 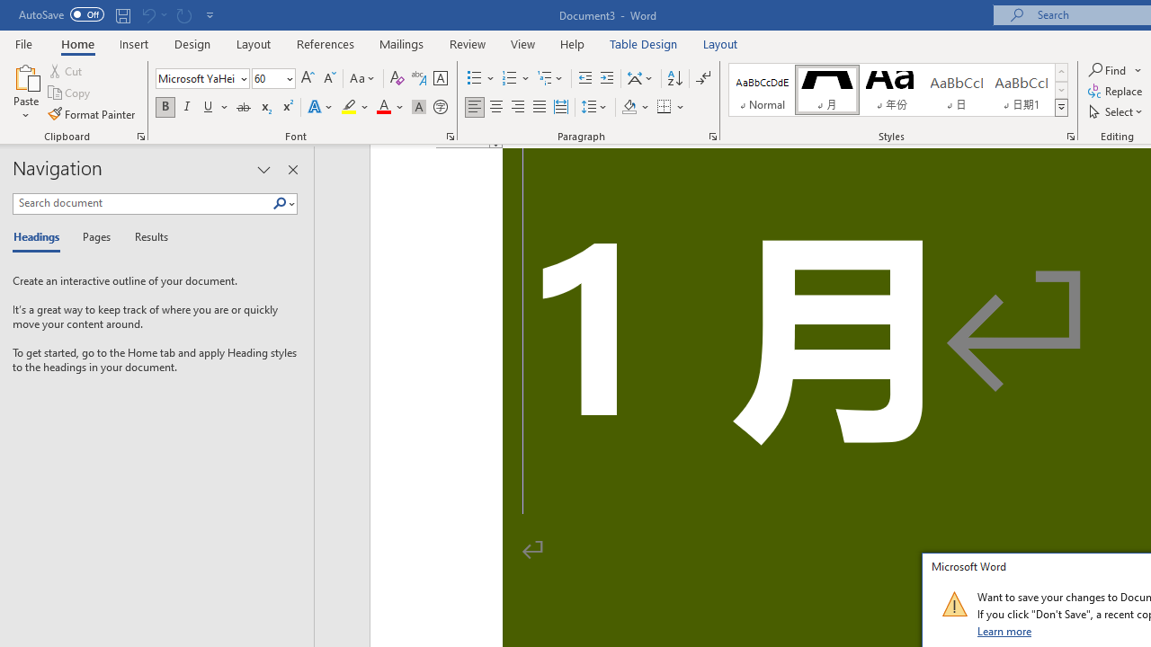 What do you see at coordinates (329, 79) in the screenshot?
I see `Shrink Font` at bounding box center [329, 79].